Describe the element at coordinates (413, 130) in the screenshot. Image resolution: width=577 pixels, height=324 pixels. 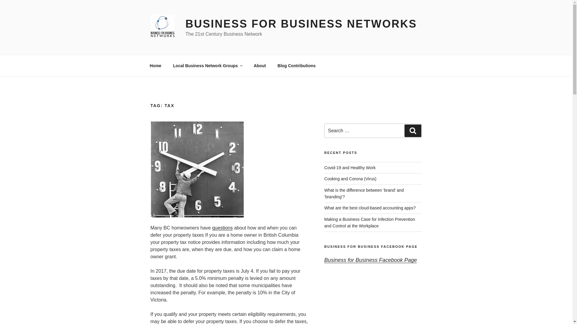
I see `Search` at that location.